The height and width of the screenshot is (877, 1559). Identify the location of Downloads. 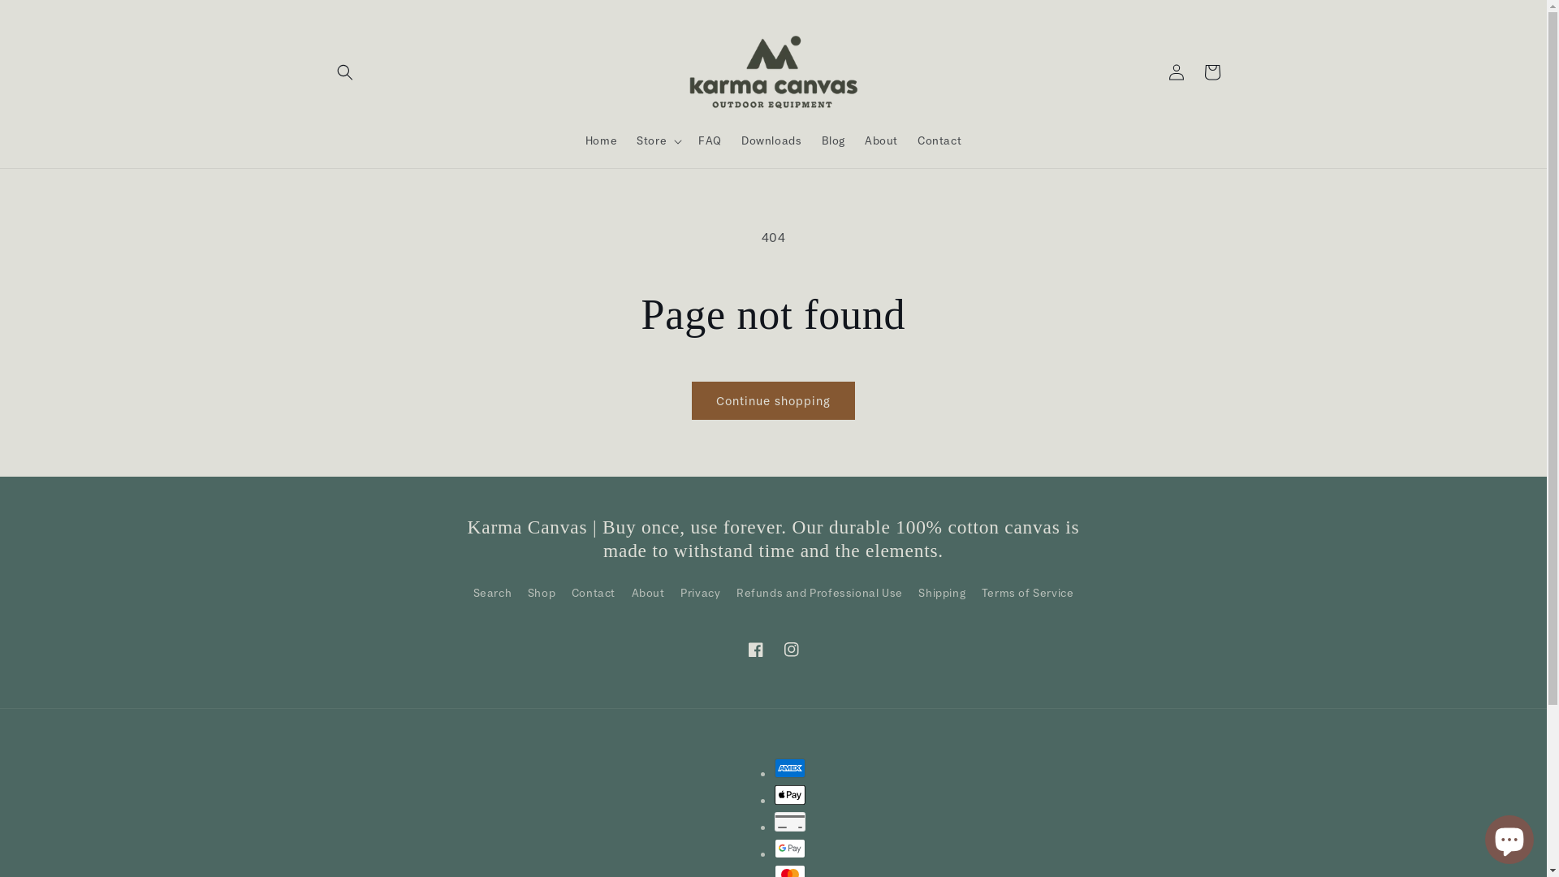
(771, 140).